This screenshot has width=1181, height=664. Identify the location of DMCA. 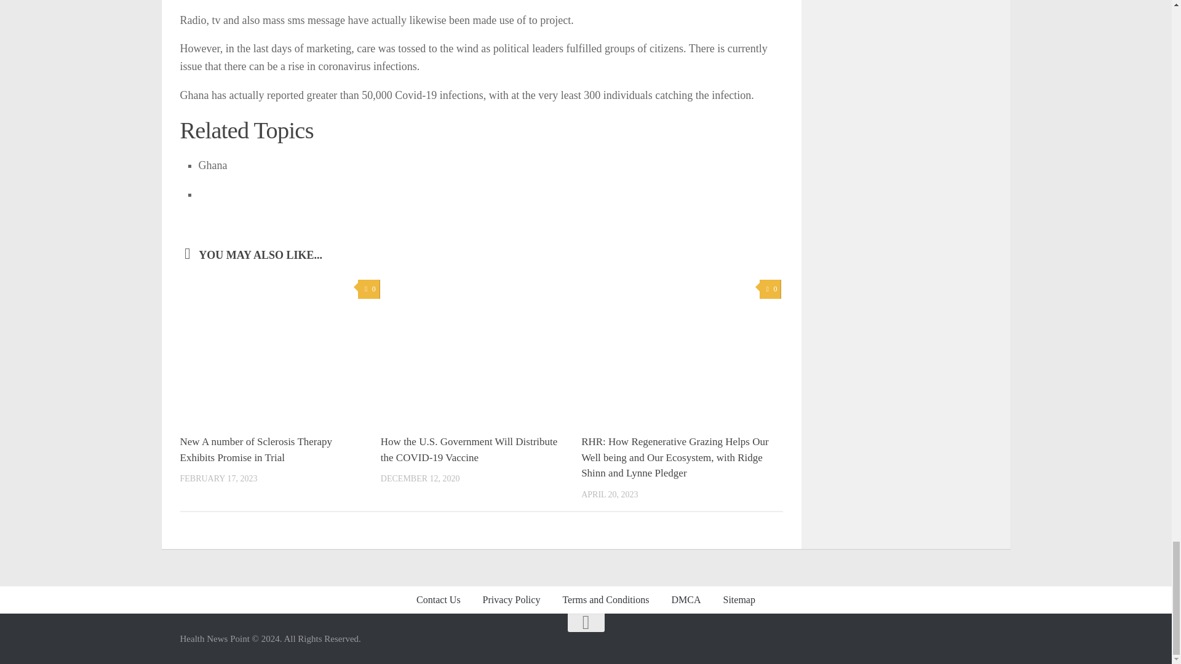
(686, 599).